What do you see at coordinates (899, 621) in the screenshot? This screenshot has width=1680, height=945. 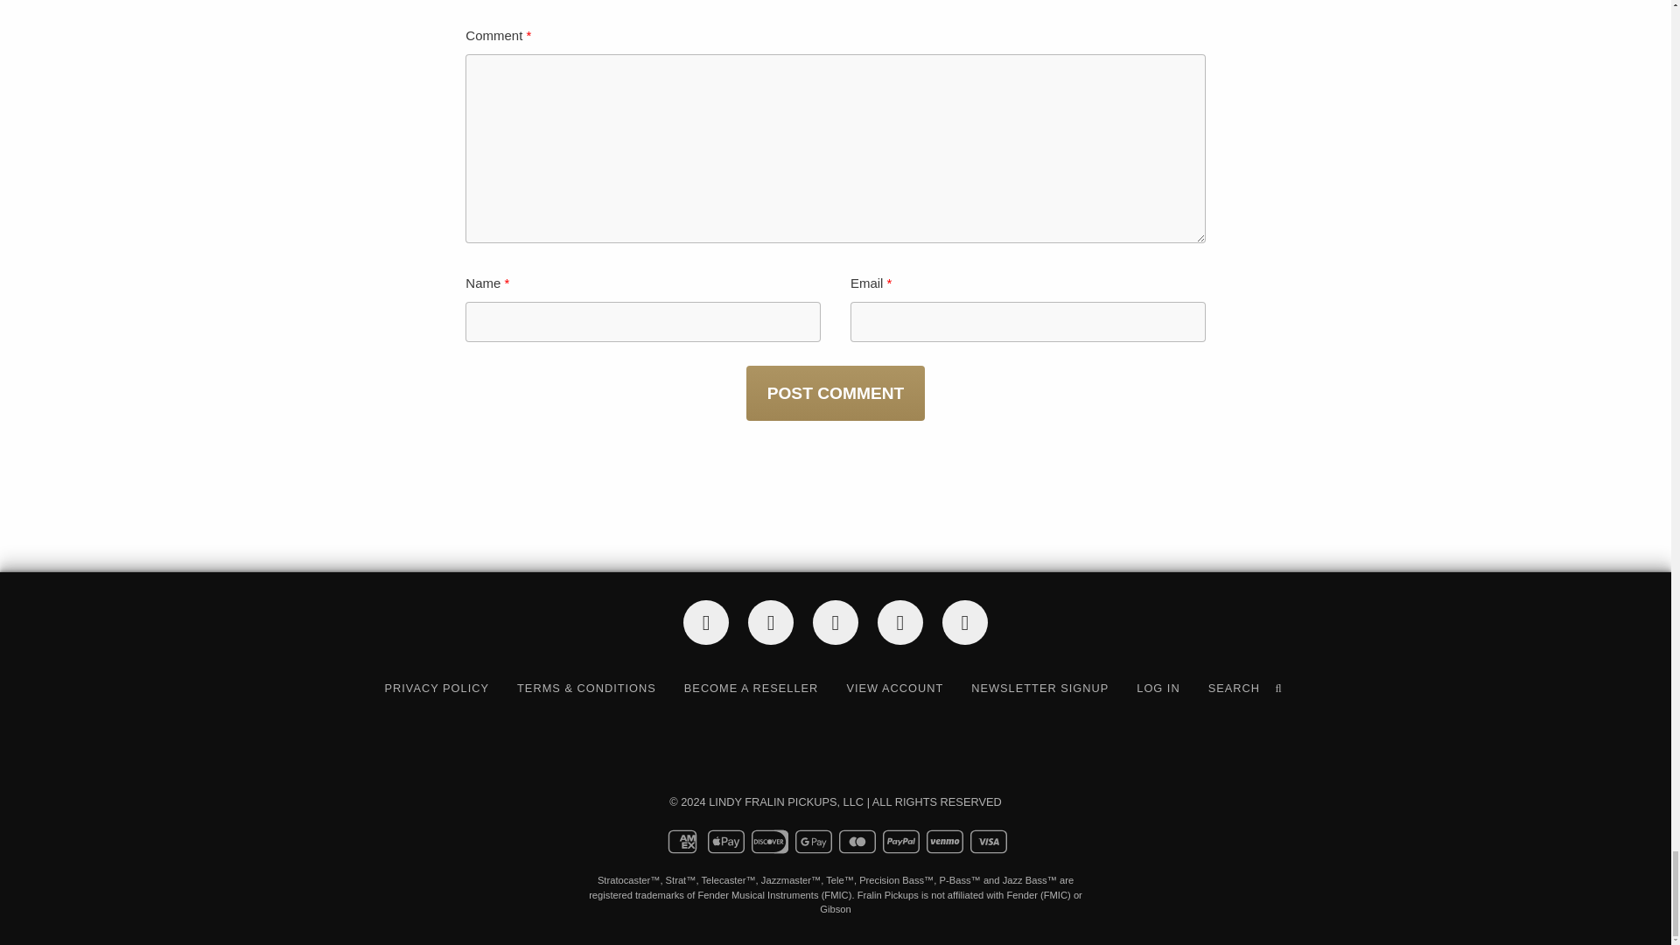 I see `Soundcloud` at bounding box center [899, 621].